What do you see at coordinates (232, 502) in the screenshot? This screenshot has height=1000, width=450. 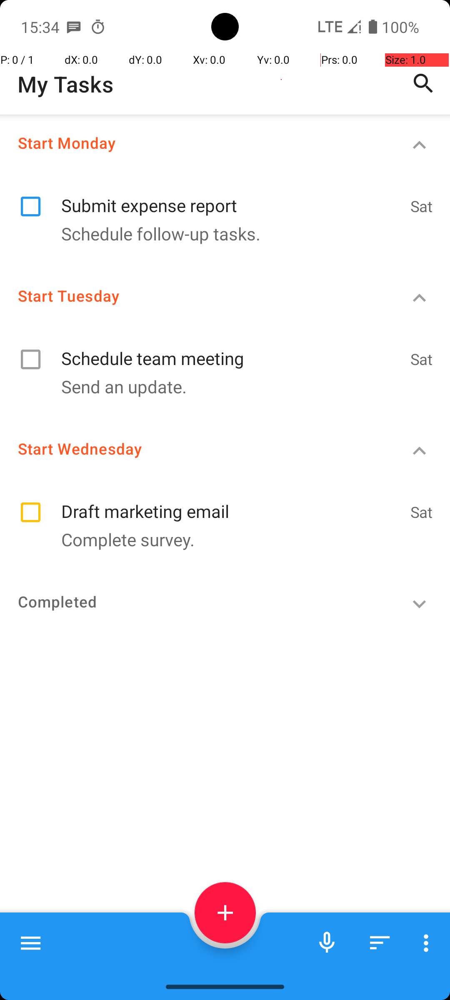 I see `Draft marketing email` at bounding box center [232, 502].